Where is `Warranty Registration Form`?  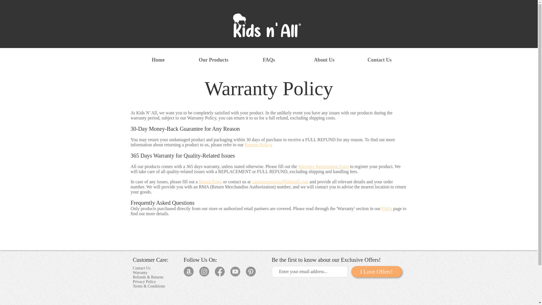 Warranty Registration Form is located at coordinates (324, 167).